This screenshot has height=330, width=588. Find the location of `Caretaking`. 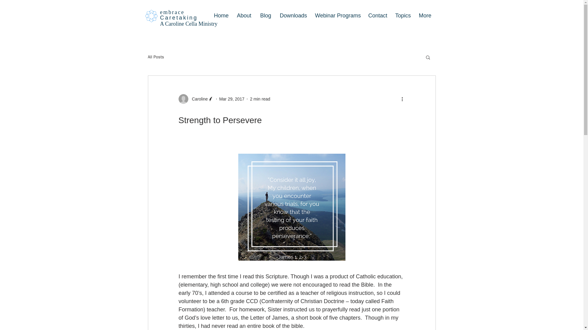

Caretaking is located at coordinates (179, 18).